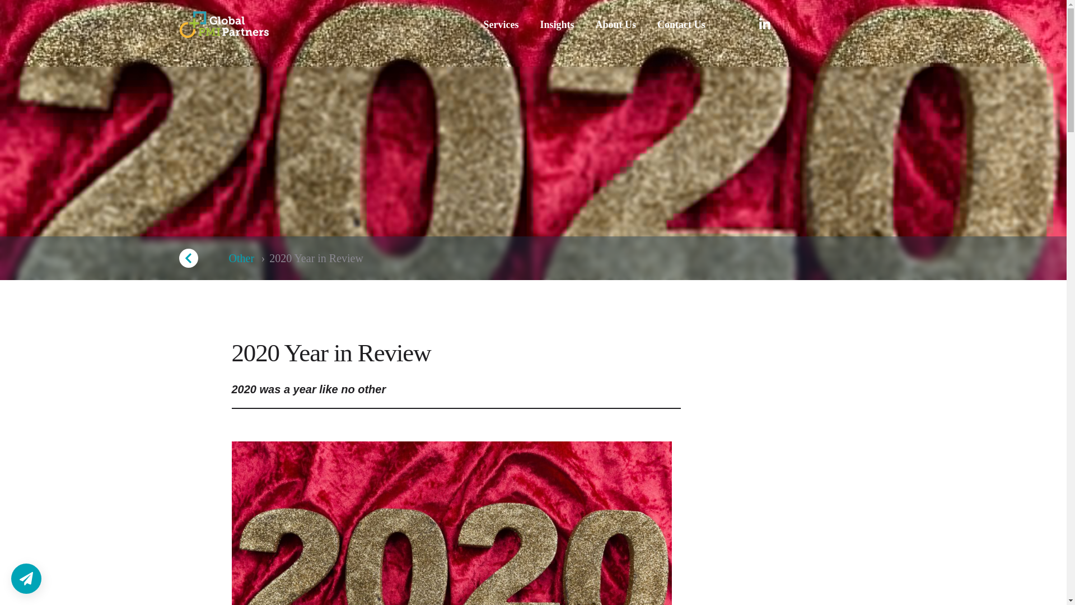 The width and height of the screenshot is (1075, 605). What do you see at coordinates (224, 25) in the screenshot?
I see `GPMIP` at bounding box center [224, 25].